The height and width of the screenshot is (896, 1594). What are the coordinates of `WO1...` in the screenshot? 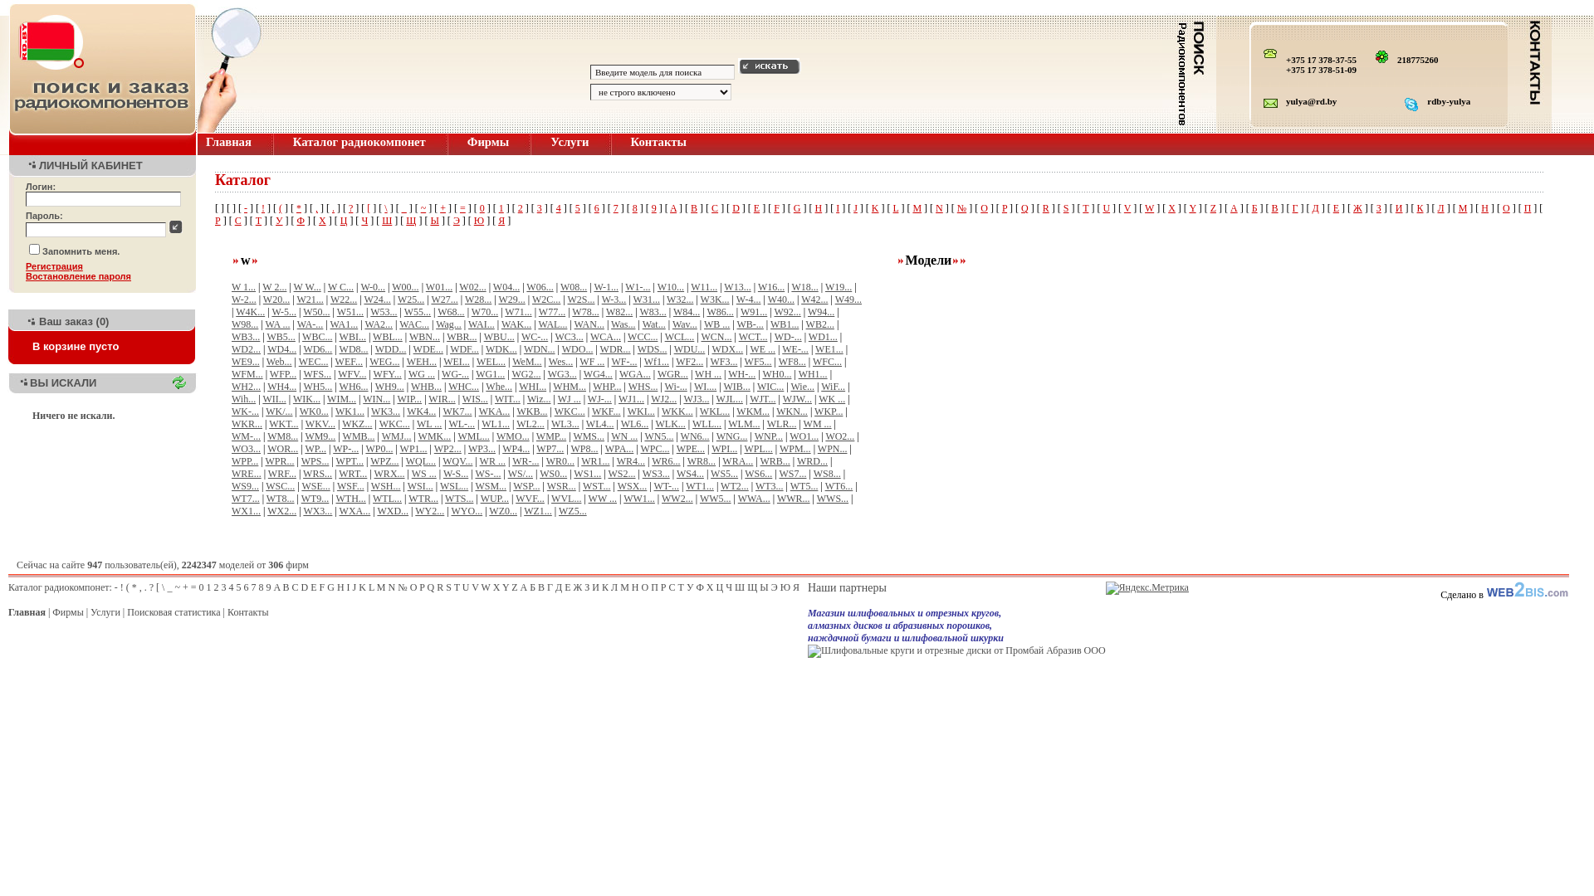 It's located at (804, 436).